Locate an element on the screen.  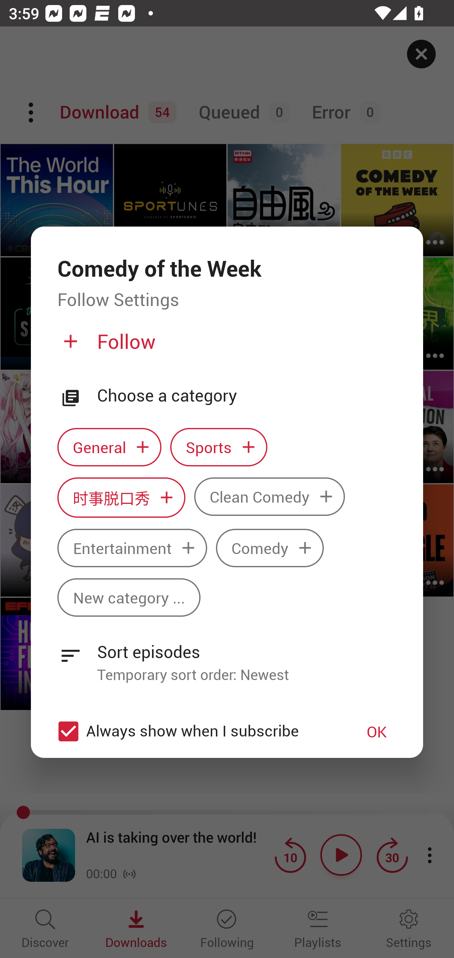
OK is located at coordinates (377, 731).